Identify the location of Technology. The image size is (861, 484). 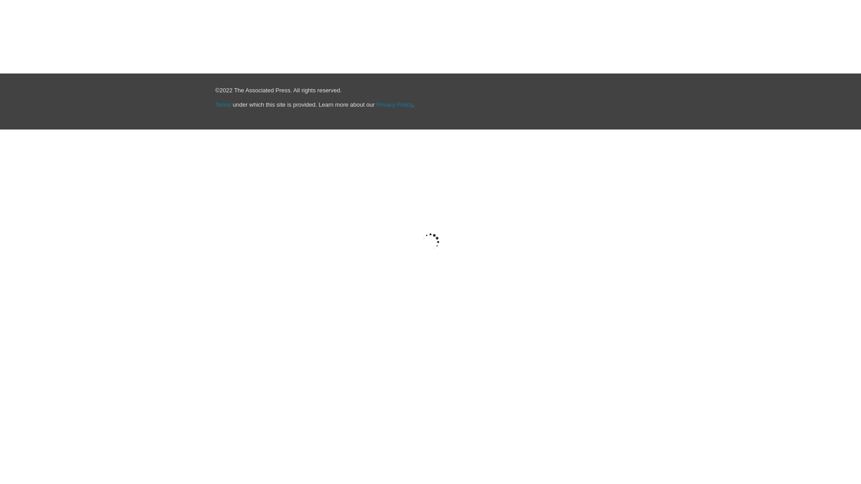
(636, 24).